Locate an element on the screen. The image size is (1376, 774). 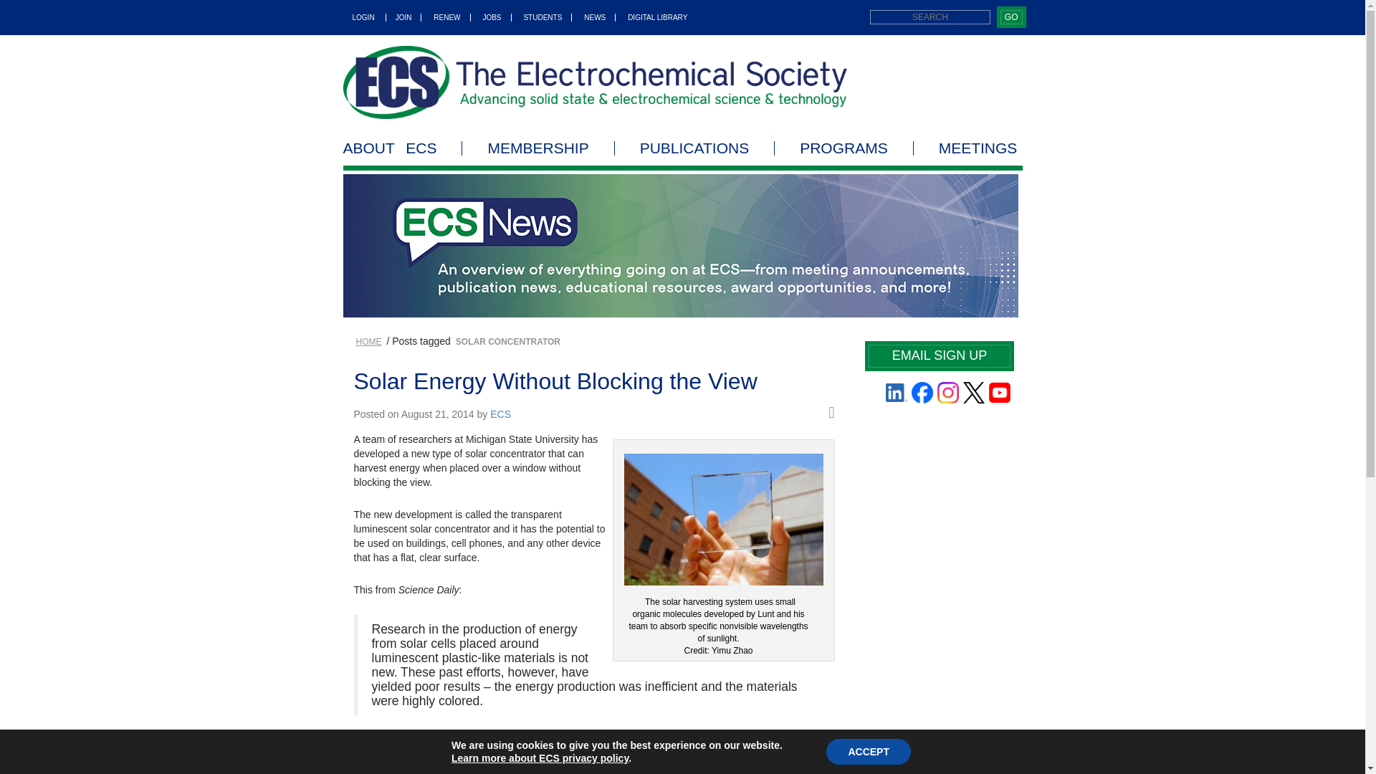
MEMBERSHIP is located at coordinates (537, 148).